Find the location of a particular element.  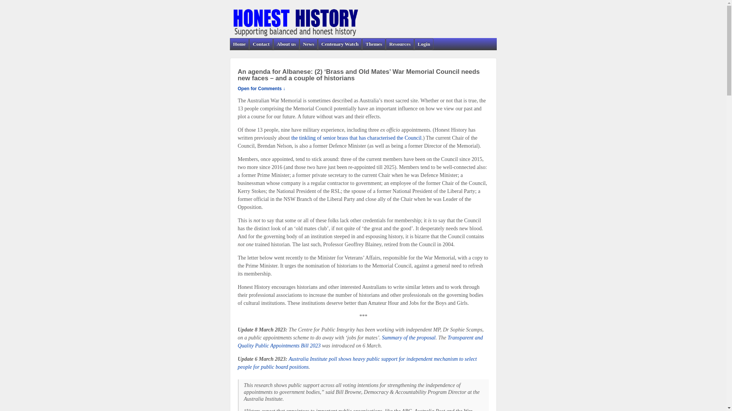

Login is located at coordinates (424, 44).